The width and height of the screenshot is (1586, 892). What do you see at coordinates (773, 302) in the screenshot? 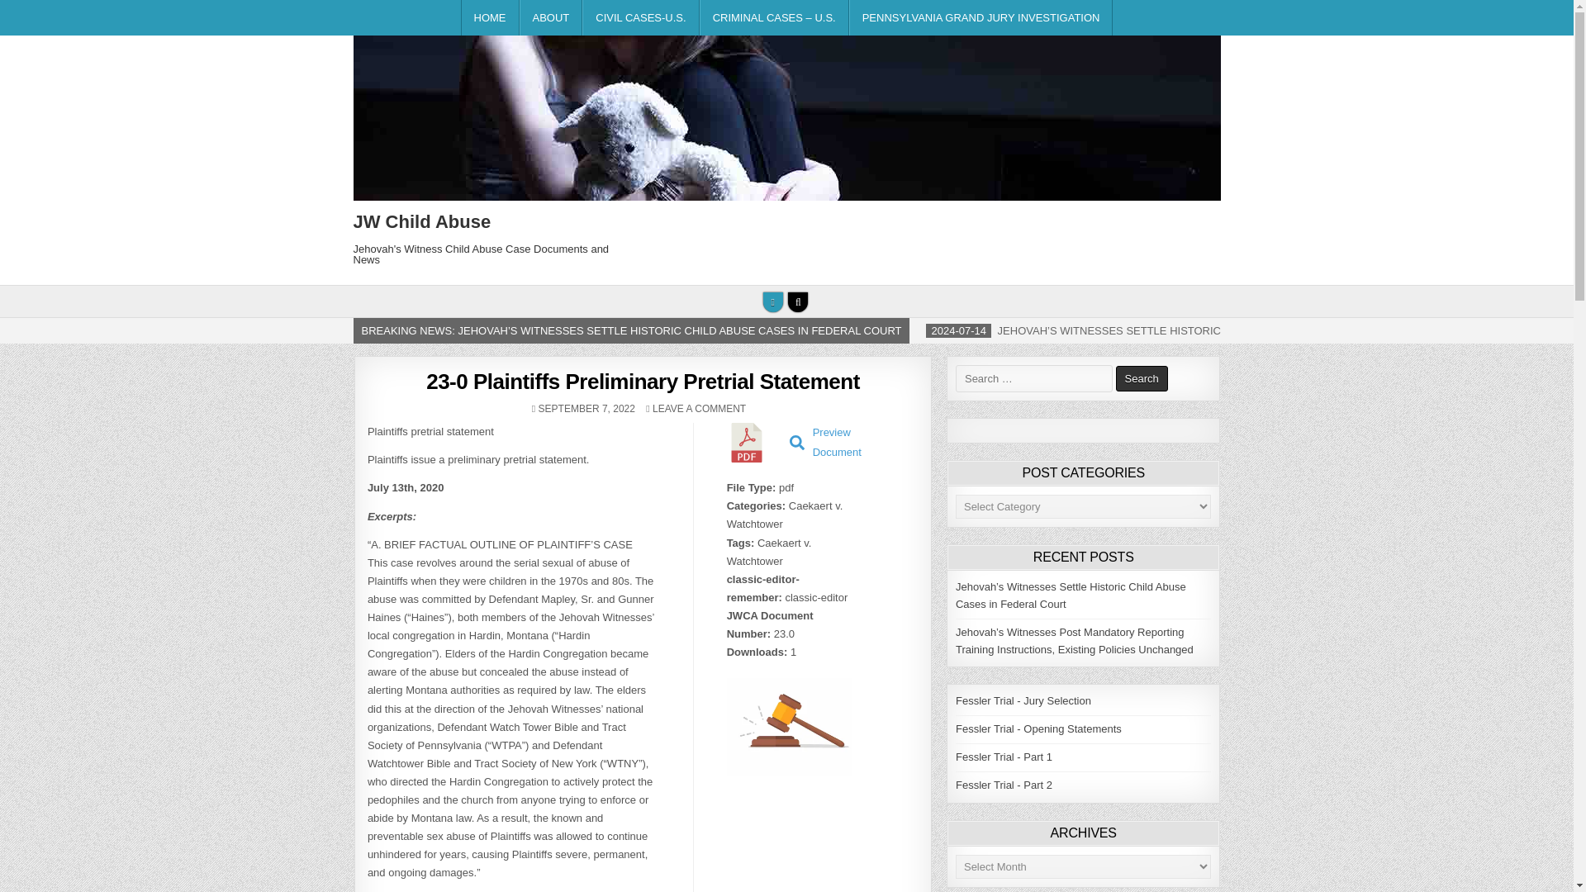
I see `Email Us` at bounding box center [773, 302].